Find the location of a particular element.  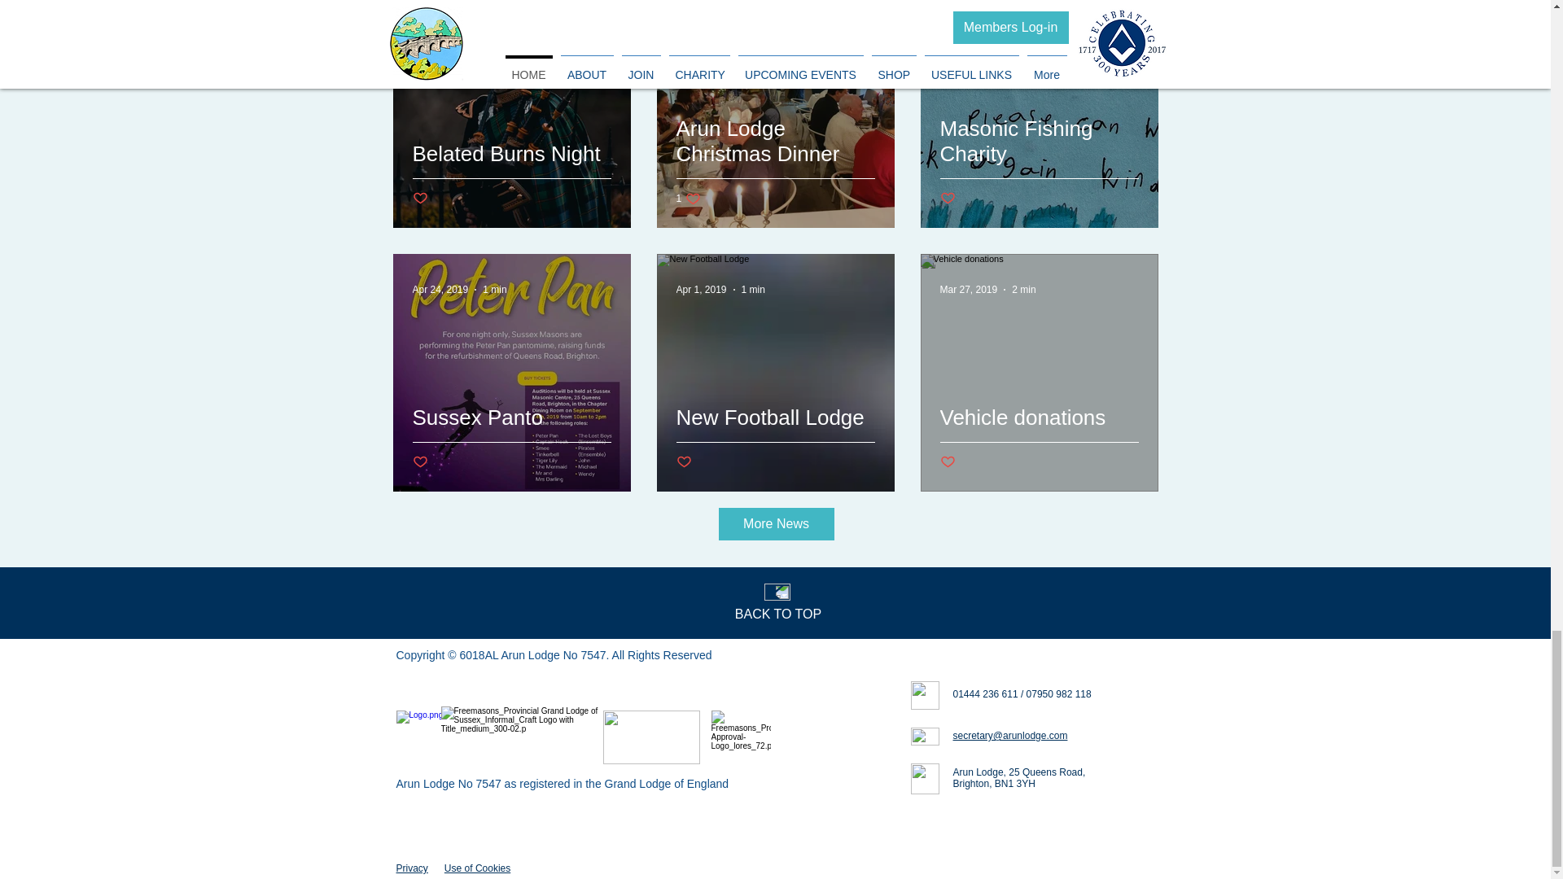

2 min is located at coordinates (1022, 289).